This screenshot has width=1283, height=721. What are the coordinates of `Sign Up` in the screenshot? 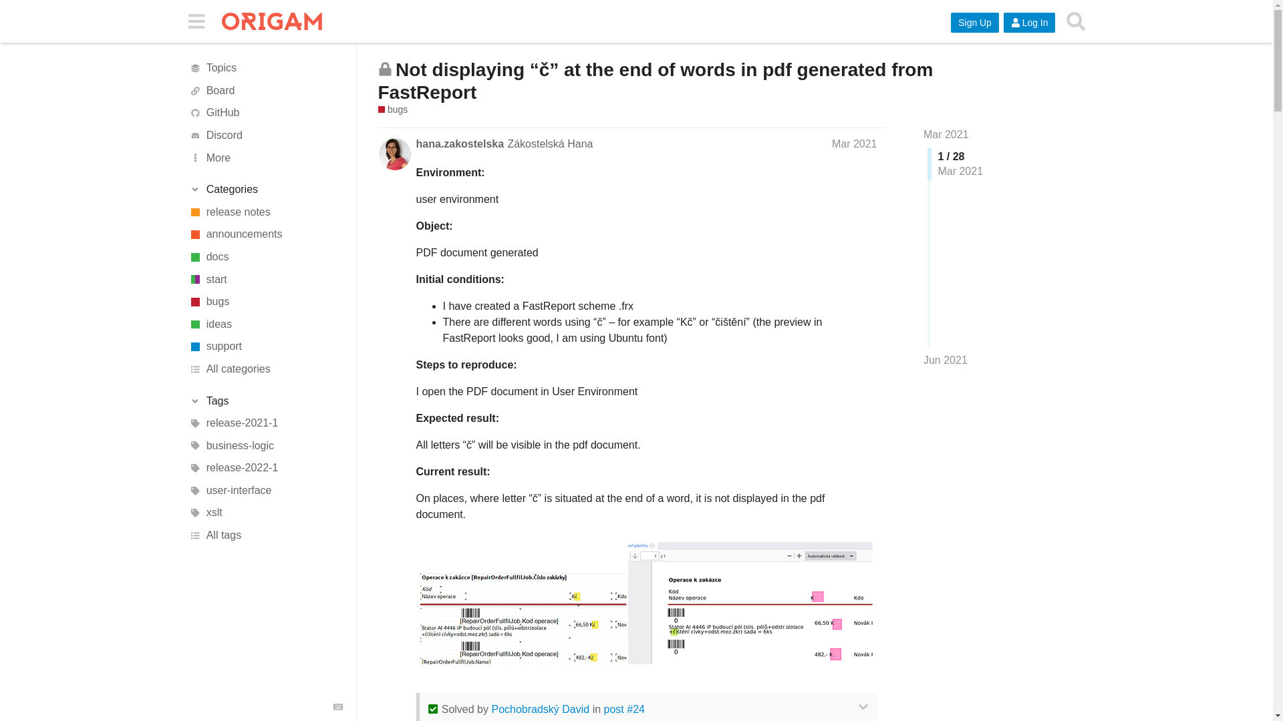 It's located at (974, 23).